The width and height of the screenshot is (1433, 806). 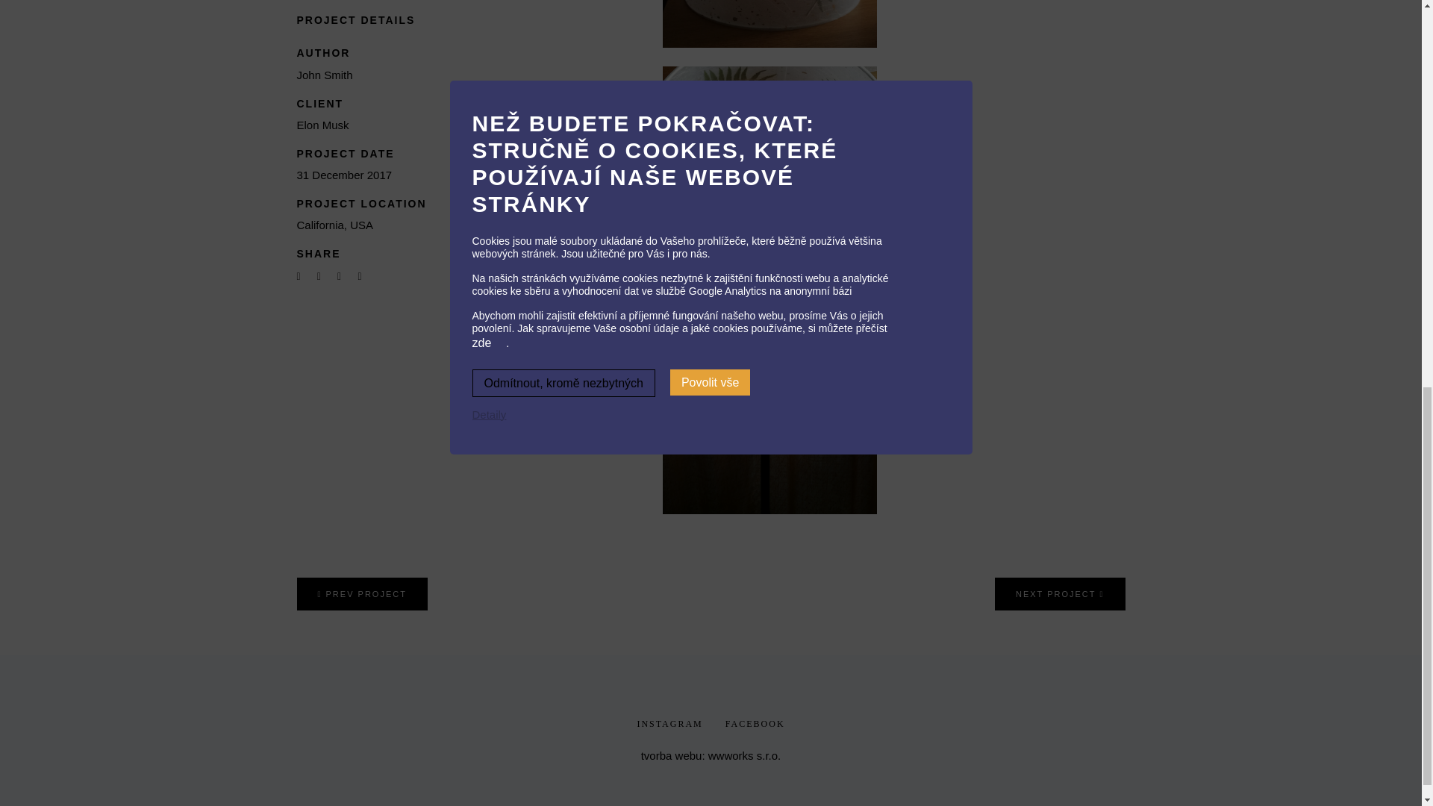 I want to click on custom chandelier lampshade, so click(x=769, y=24).